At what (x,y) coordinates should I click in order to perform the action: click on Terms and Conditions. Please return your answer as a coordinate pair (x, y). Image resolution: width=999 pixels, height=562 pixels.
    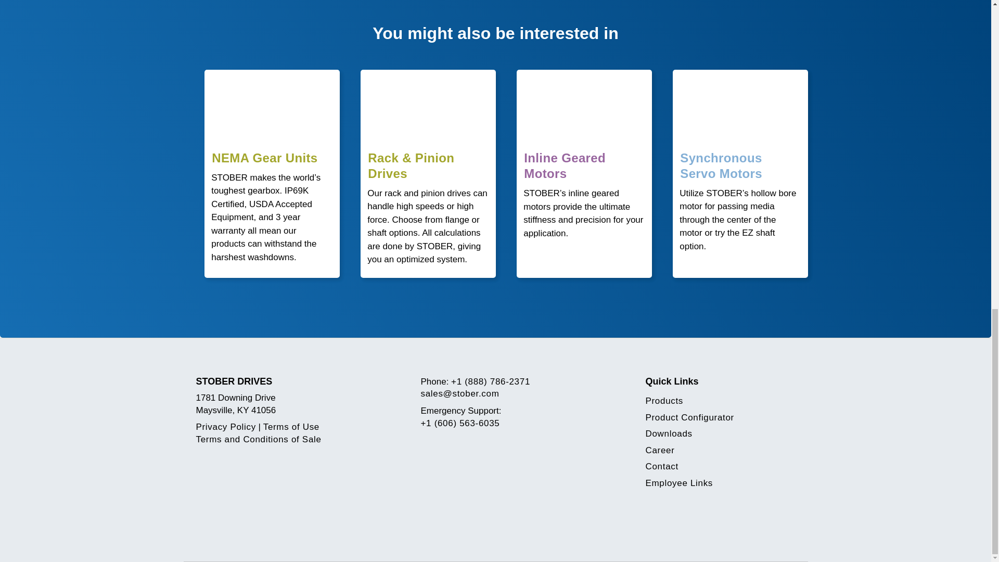
    Looking at the image, I should click on (258, 439).